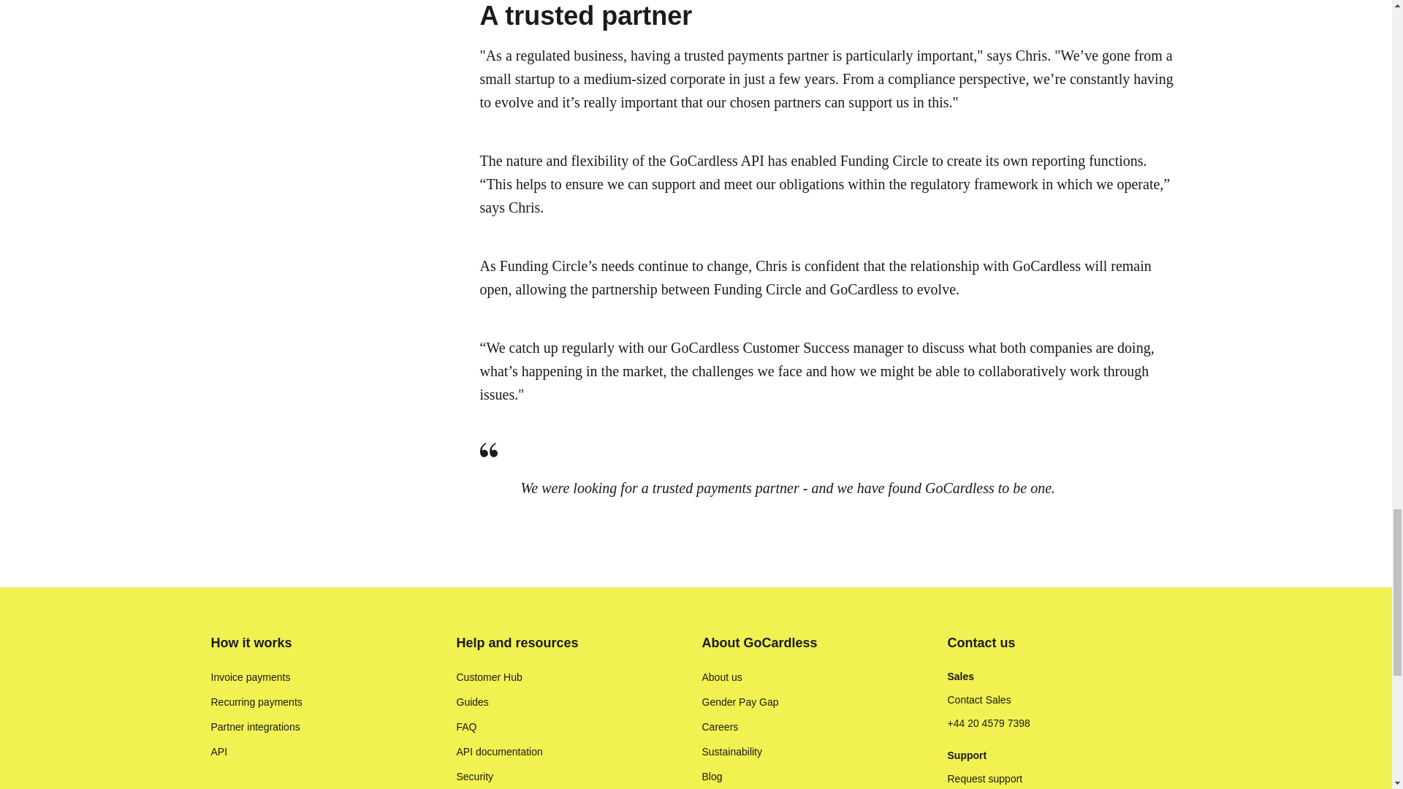 The image size is (1403, 789). What do you see at coordinates (498, 751) in the screenshot?
I see `API documentation` at bounding box center [498, 751].